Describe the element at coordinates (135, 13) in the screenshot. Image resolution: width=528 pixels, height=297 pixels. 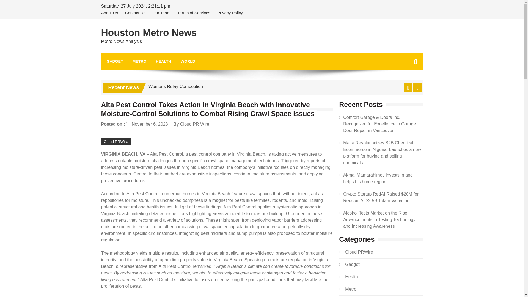
I see `Contact Us` at that location.